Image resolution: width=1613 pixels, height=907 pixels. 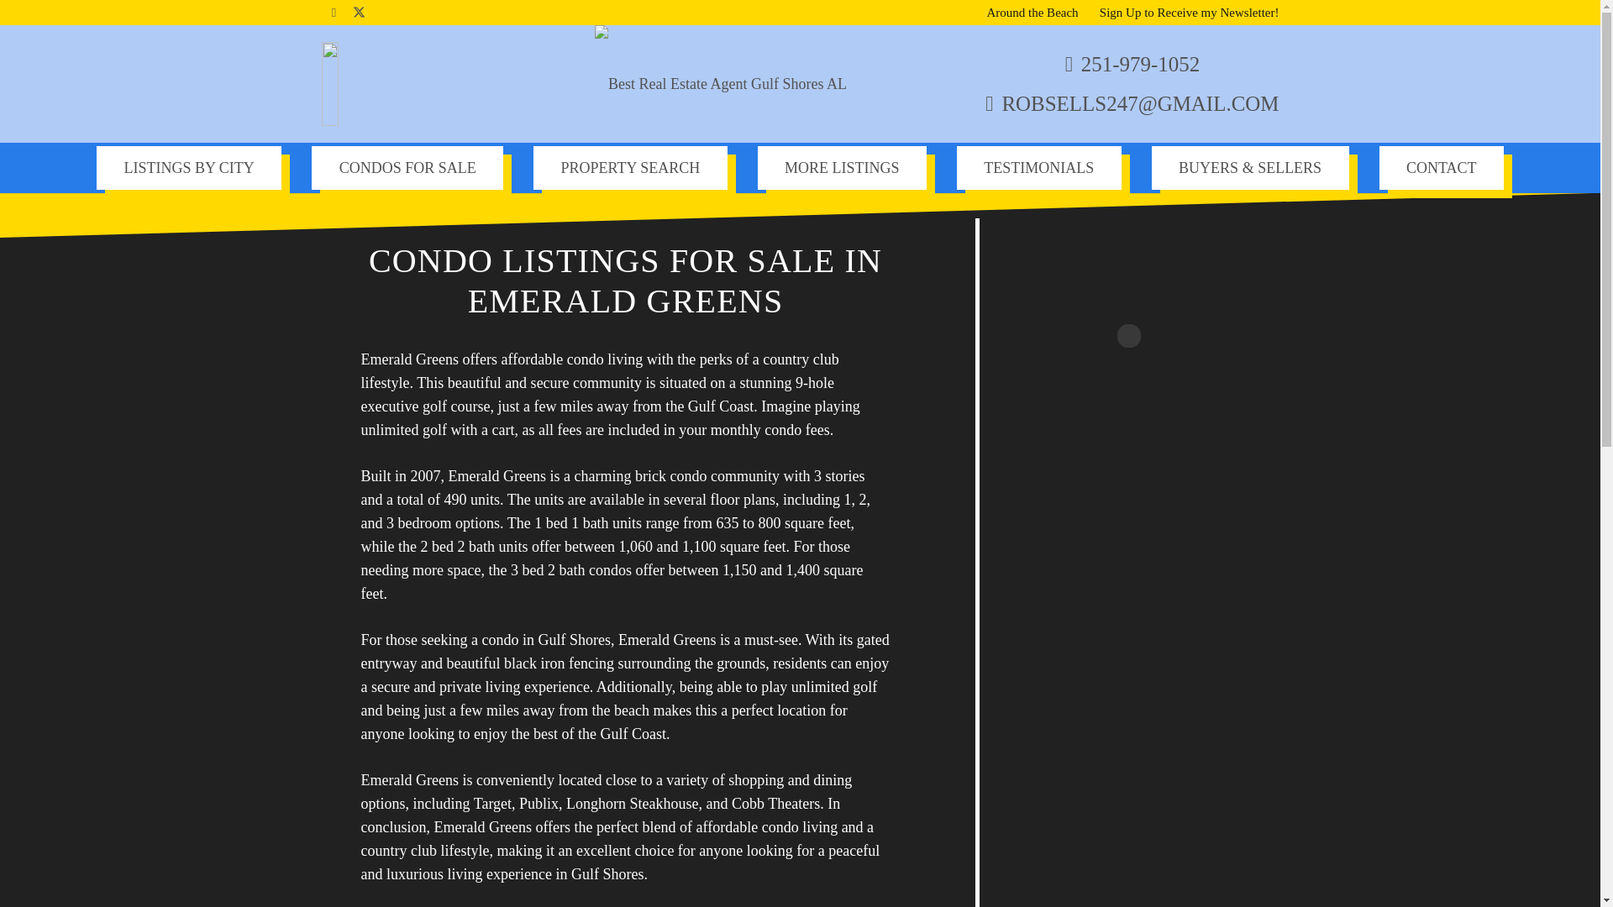 I want to click on Sign Up to Receive my Newsletter!, so click(x=1190, y=12).